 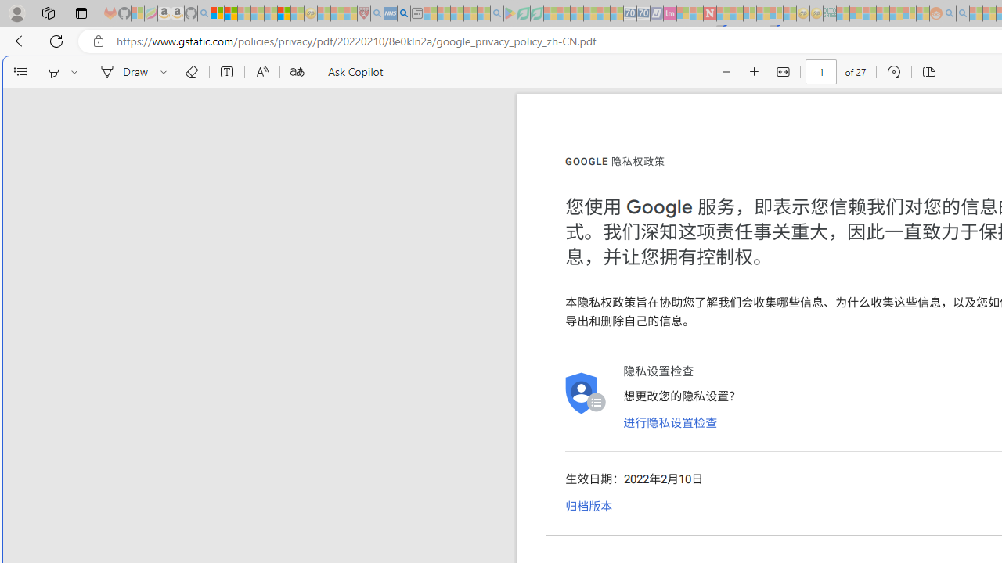 I want to click on google - Search - Sleeping, so click(x=496, y=14).